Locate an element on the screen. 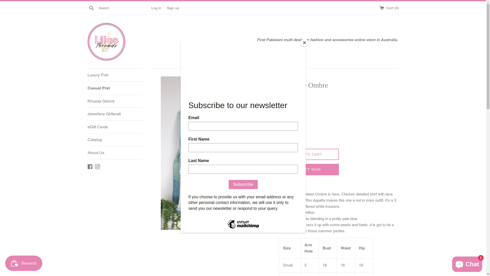  Luxury Pret is located at coordinates (115, 75).